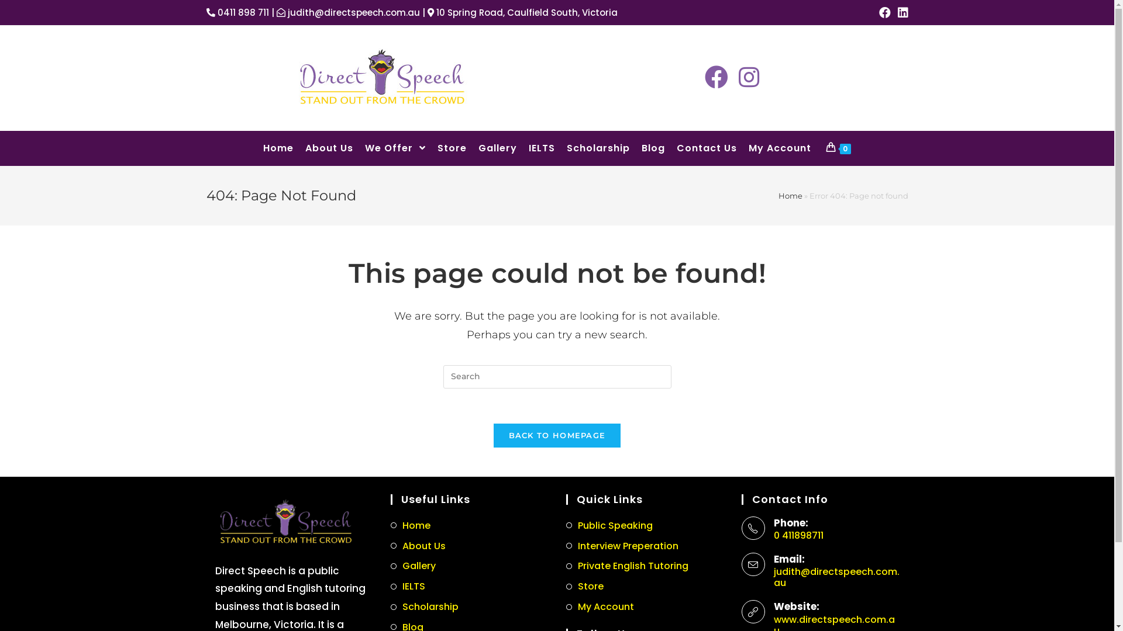 This screenshot has width=1123, height=631. What do you see at coordinates (237, 13) in the screenshot?
I see `0411 898 711` at bounding box center [237, 13].